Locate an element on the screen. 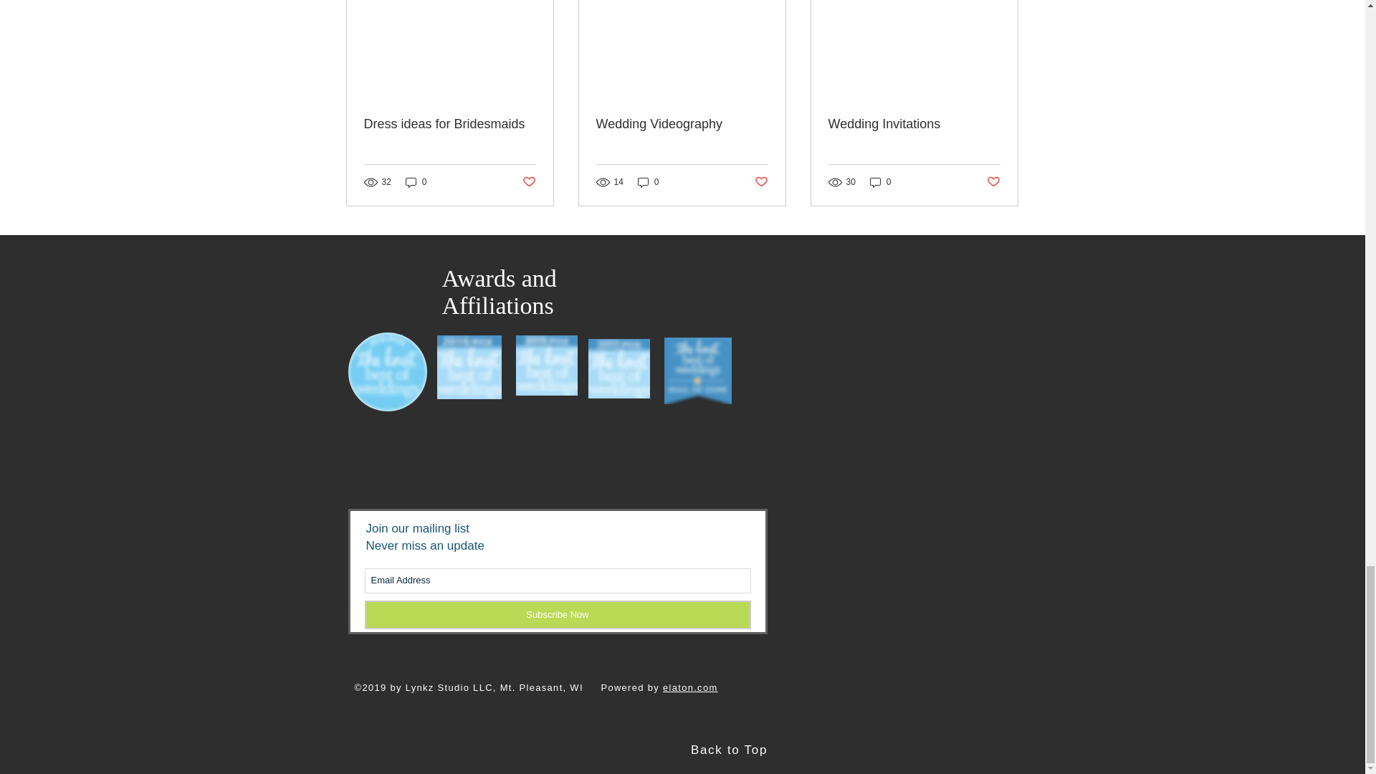 The height and width of the screenshot is (774, 1376). 0 is located at coordinates (880, 182).